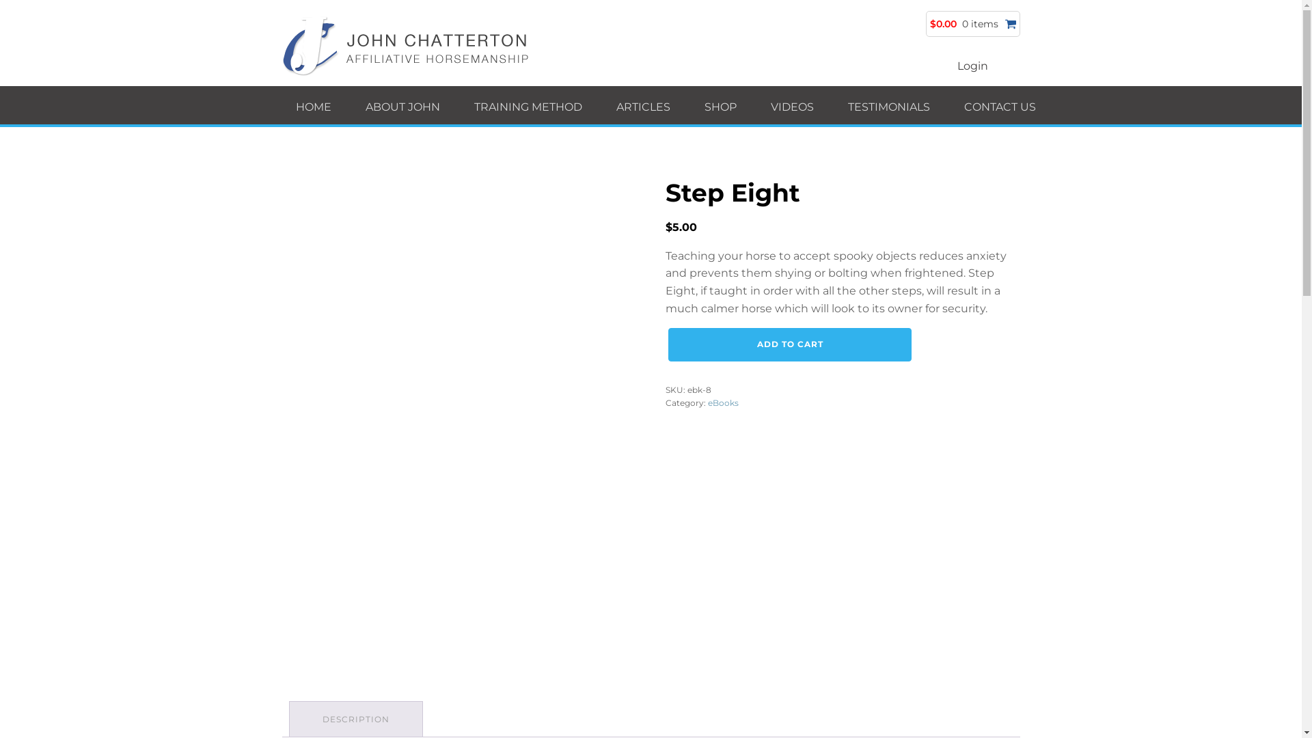 The image size is (1312, 738). Describe the element at coordinates (646, 105) in the screenshot. I see `ARTICLES` at that location.